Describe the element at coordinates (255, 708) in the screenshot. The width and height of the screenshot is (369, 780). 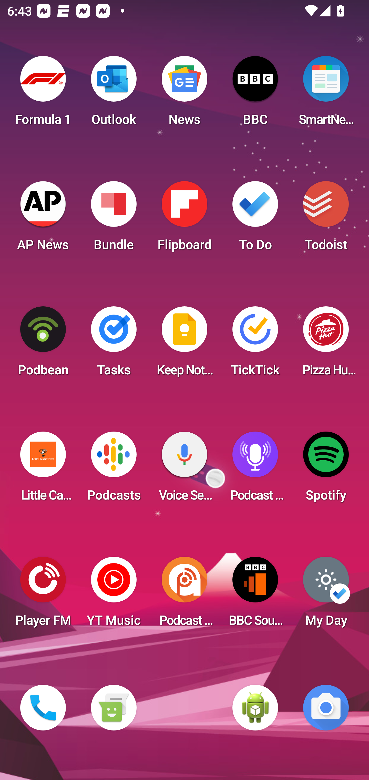
I see `WebView Browser Tester` at that location.